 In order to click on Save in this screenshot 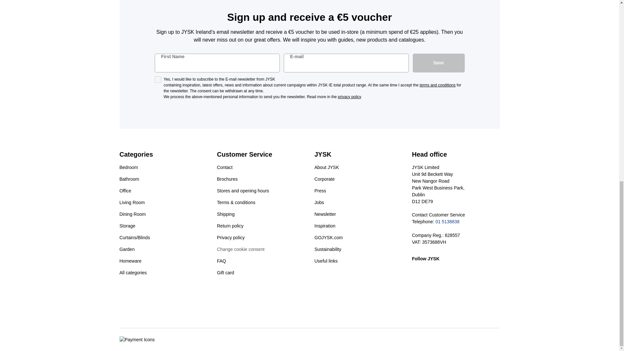, I will do `click(439, 63)`.